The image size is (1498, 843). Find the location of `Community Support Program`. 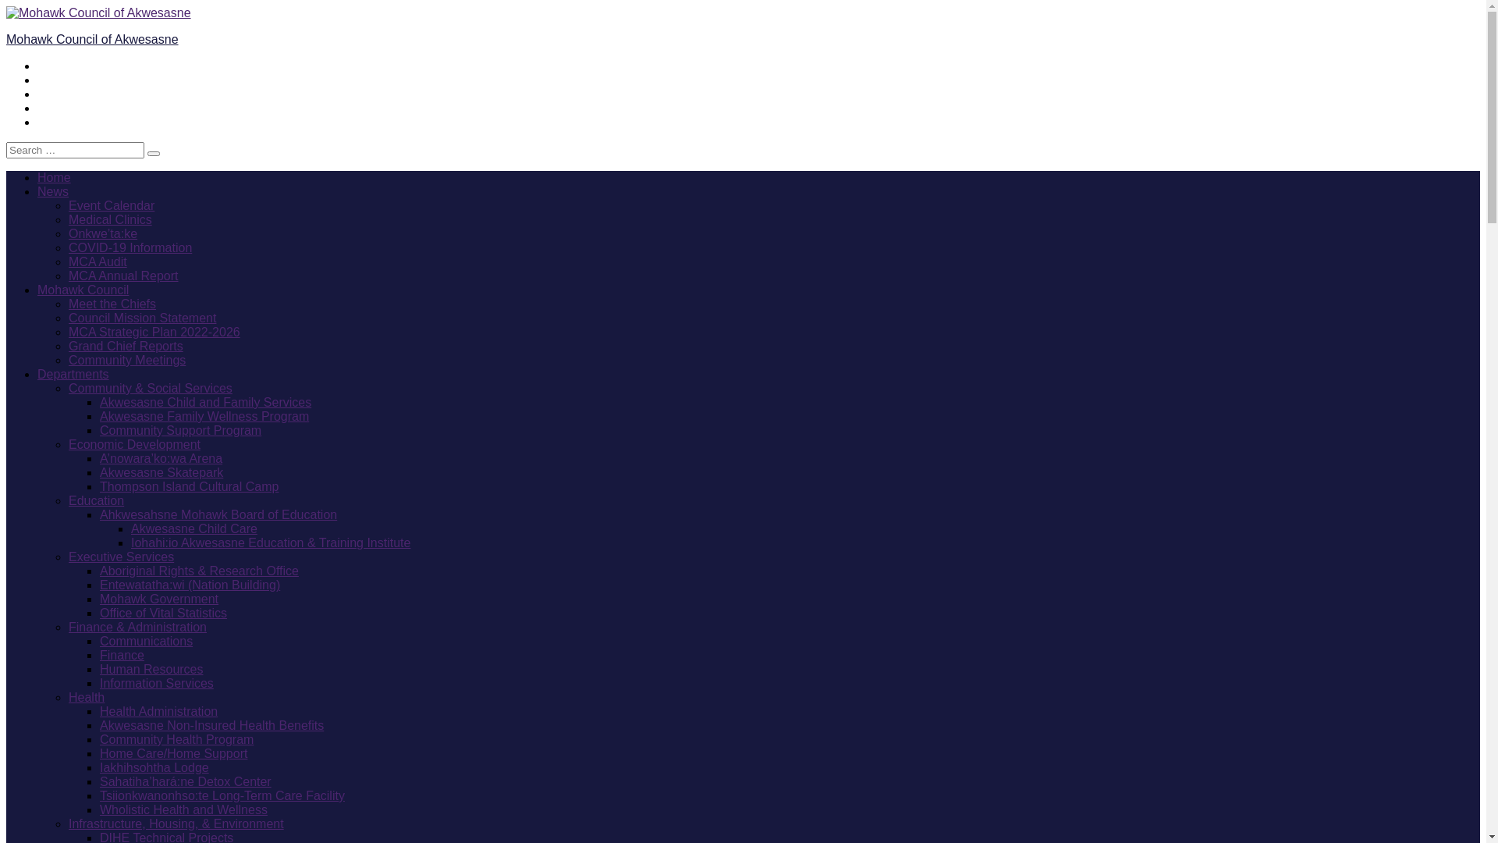

Community Support Program is located at coordinates (181, 431).